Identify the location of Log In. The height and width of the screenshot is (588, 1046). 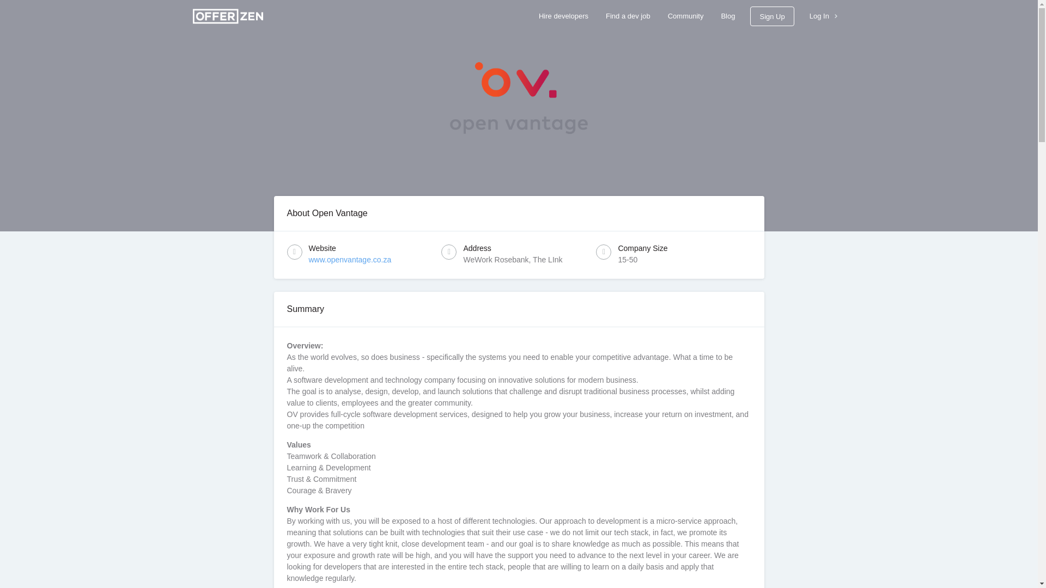
(824, 16).